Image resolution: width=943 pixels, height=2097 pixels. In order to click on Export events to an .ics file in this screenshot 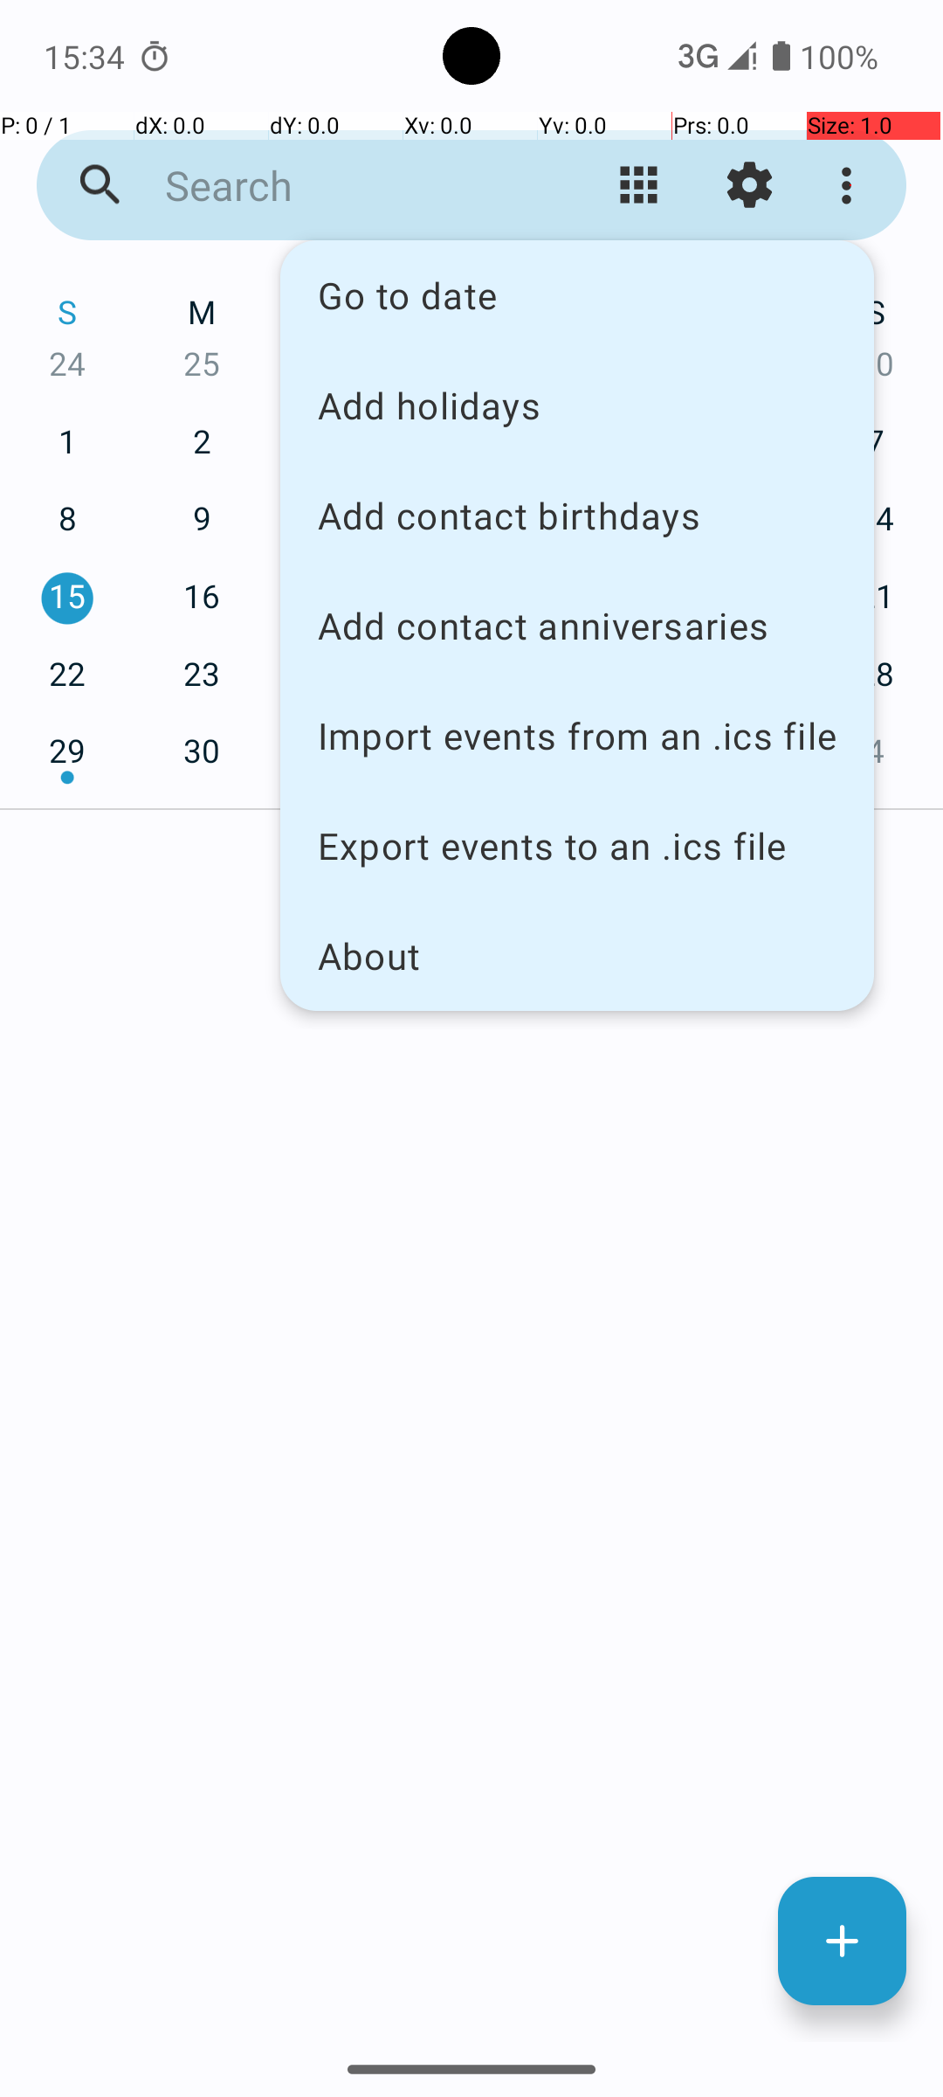, I will do `click(577, 846)`.